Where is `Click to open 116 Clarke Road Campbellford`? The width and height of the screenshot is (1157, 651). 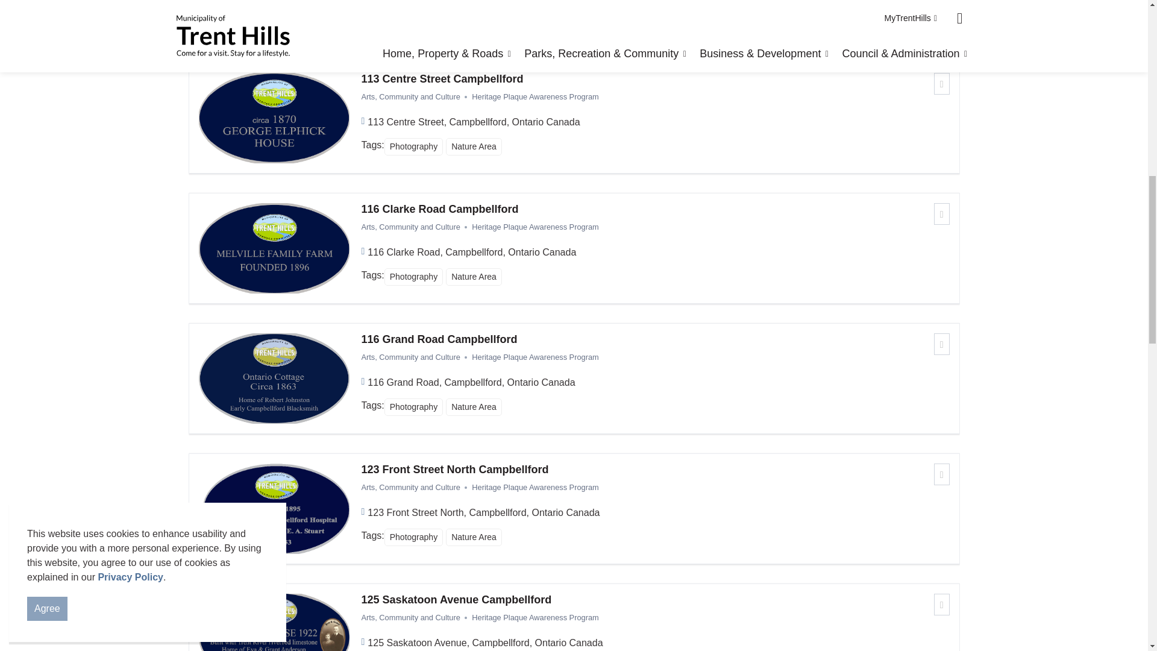
Click to open 116 Clarke Road Campbellford is located at coordinates (656, 209).